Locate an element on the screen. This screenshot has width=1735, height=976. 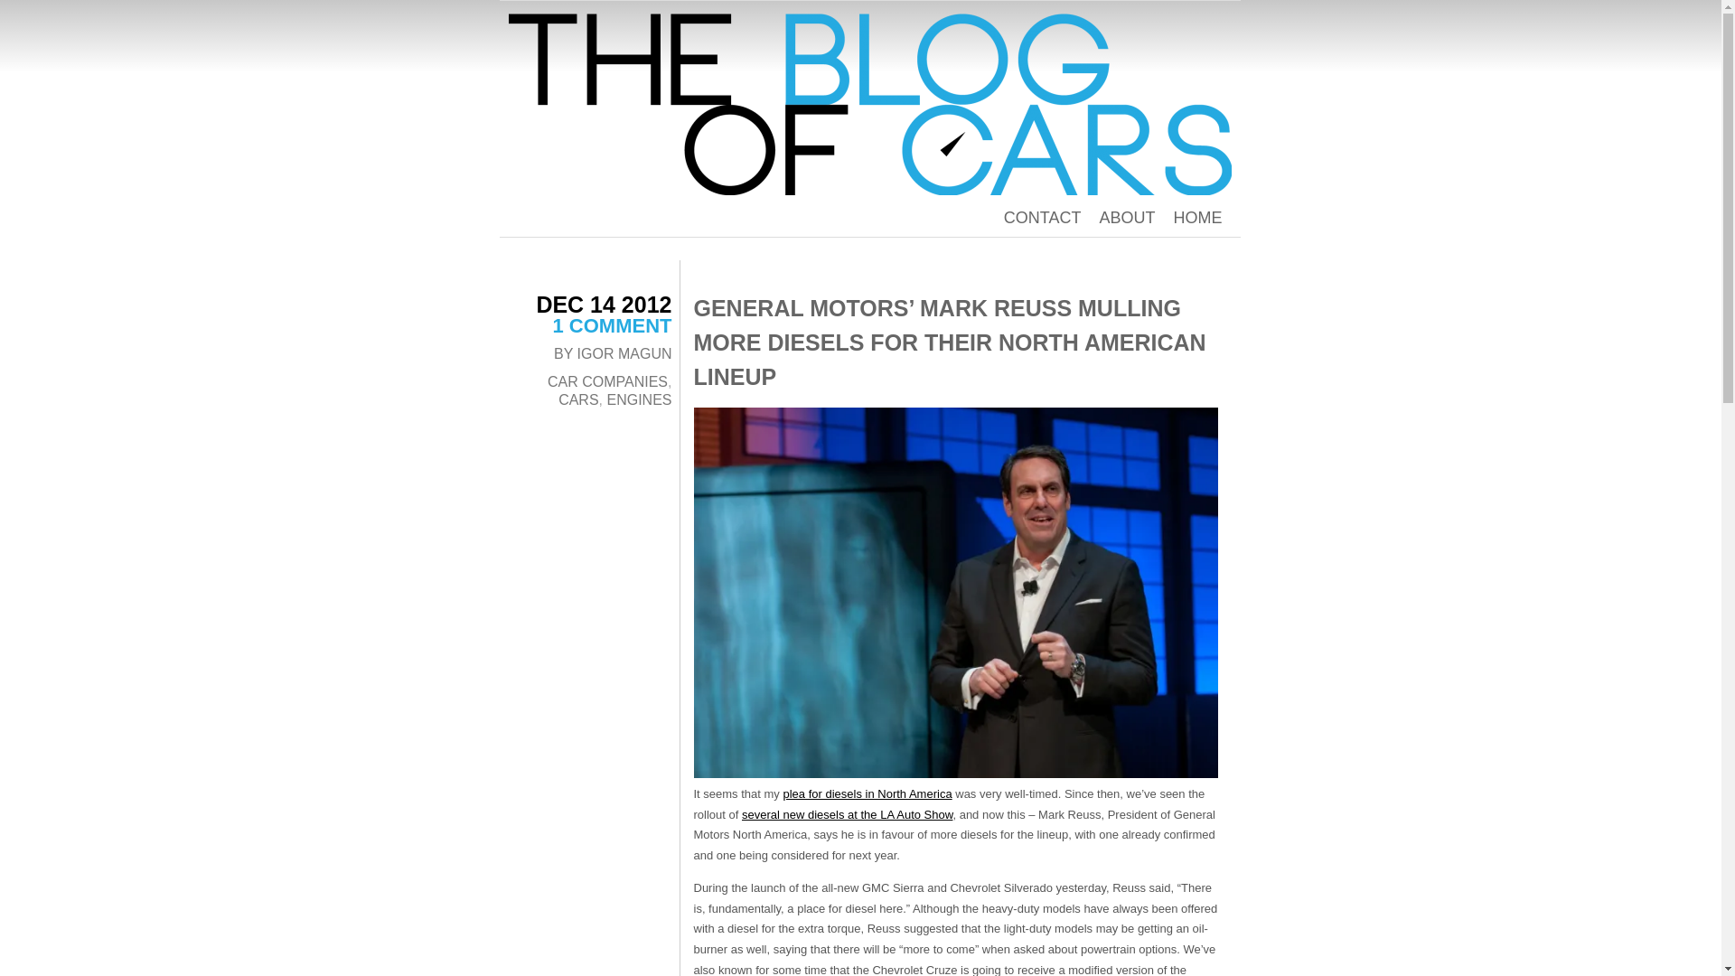
HOME is located at coordinates (1196, 217).